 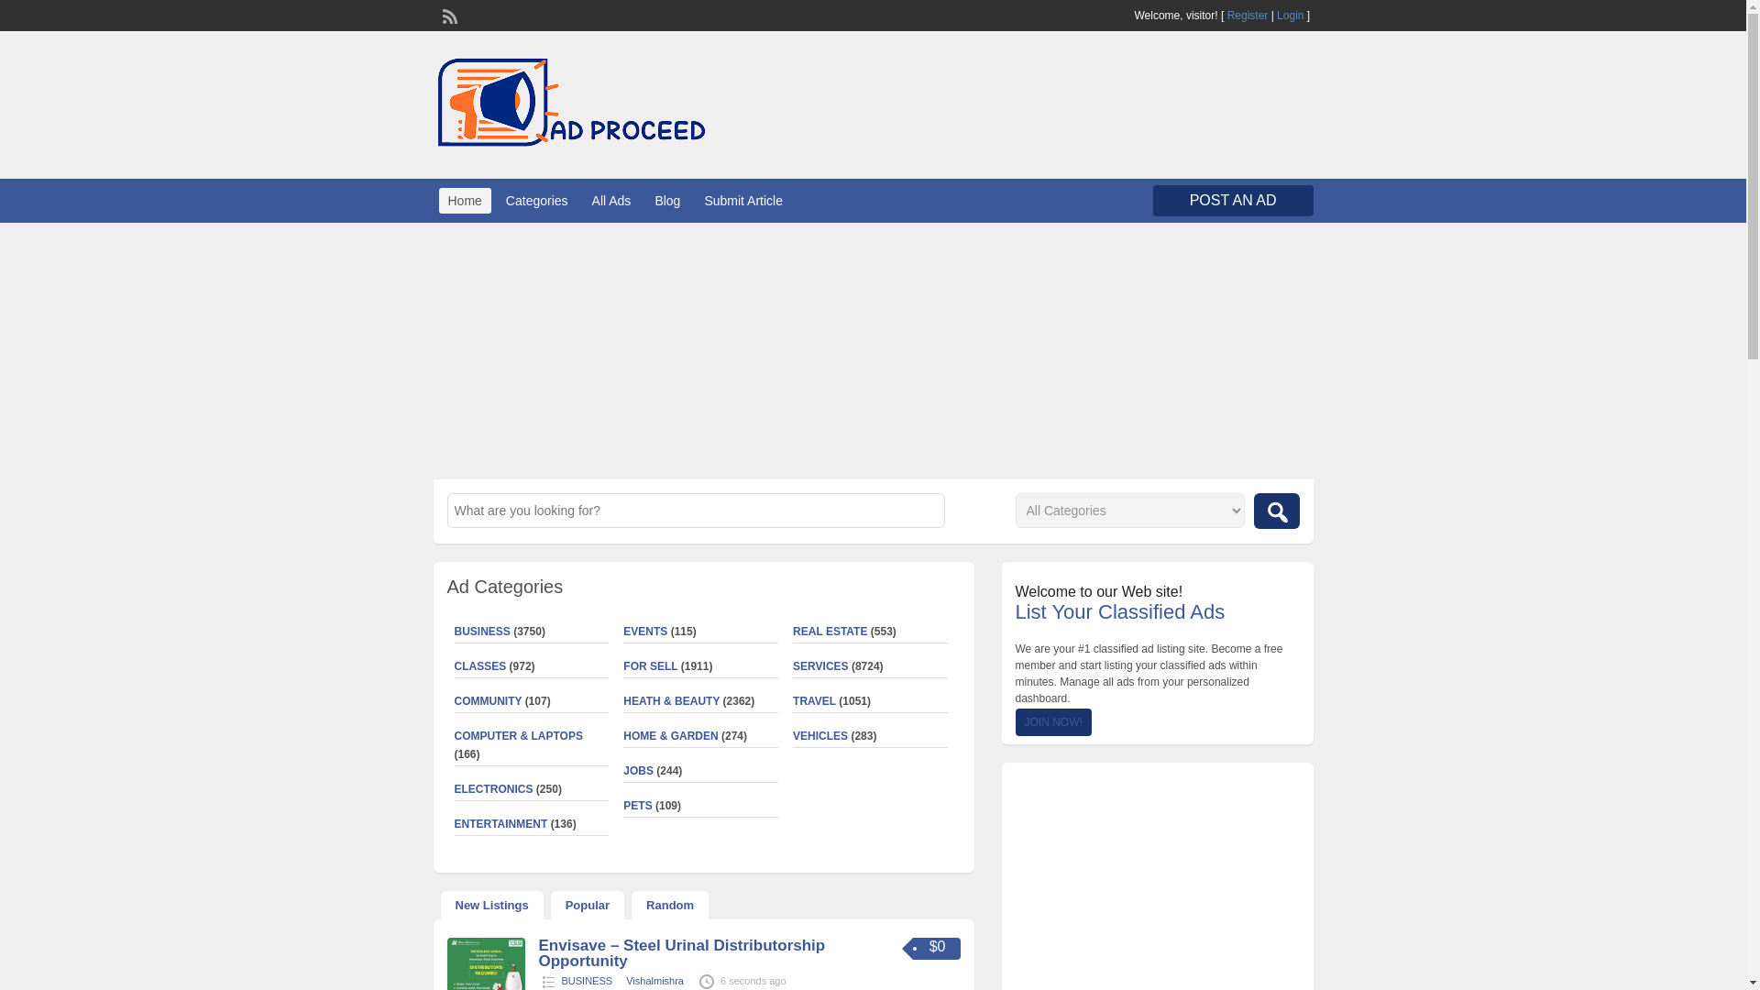 I want to click on FOR SELL, so click(x=650, y=666).